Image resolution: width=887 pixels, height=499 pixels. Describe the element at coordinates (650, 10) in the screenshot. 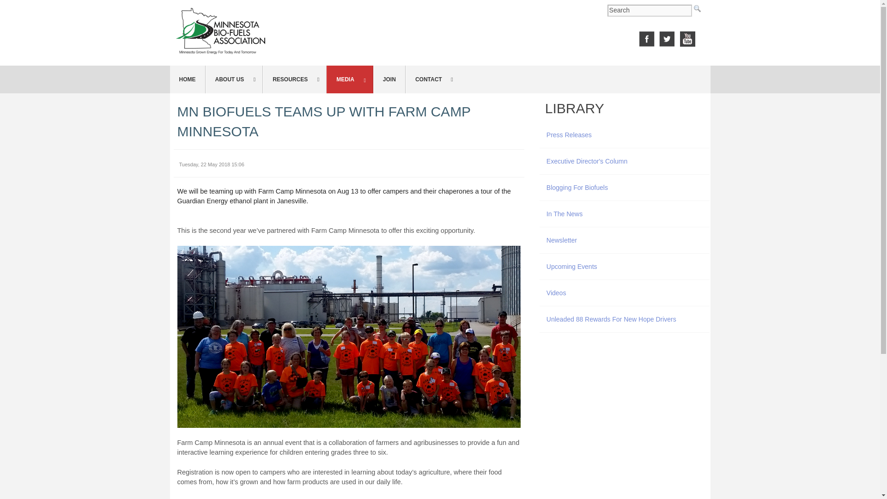

I see `Search` at that location.